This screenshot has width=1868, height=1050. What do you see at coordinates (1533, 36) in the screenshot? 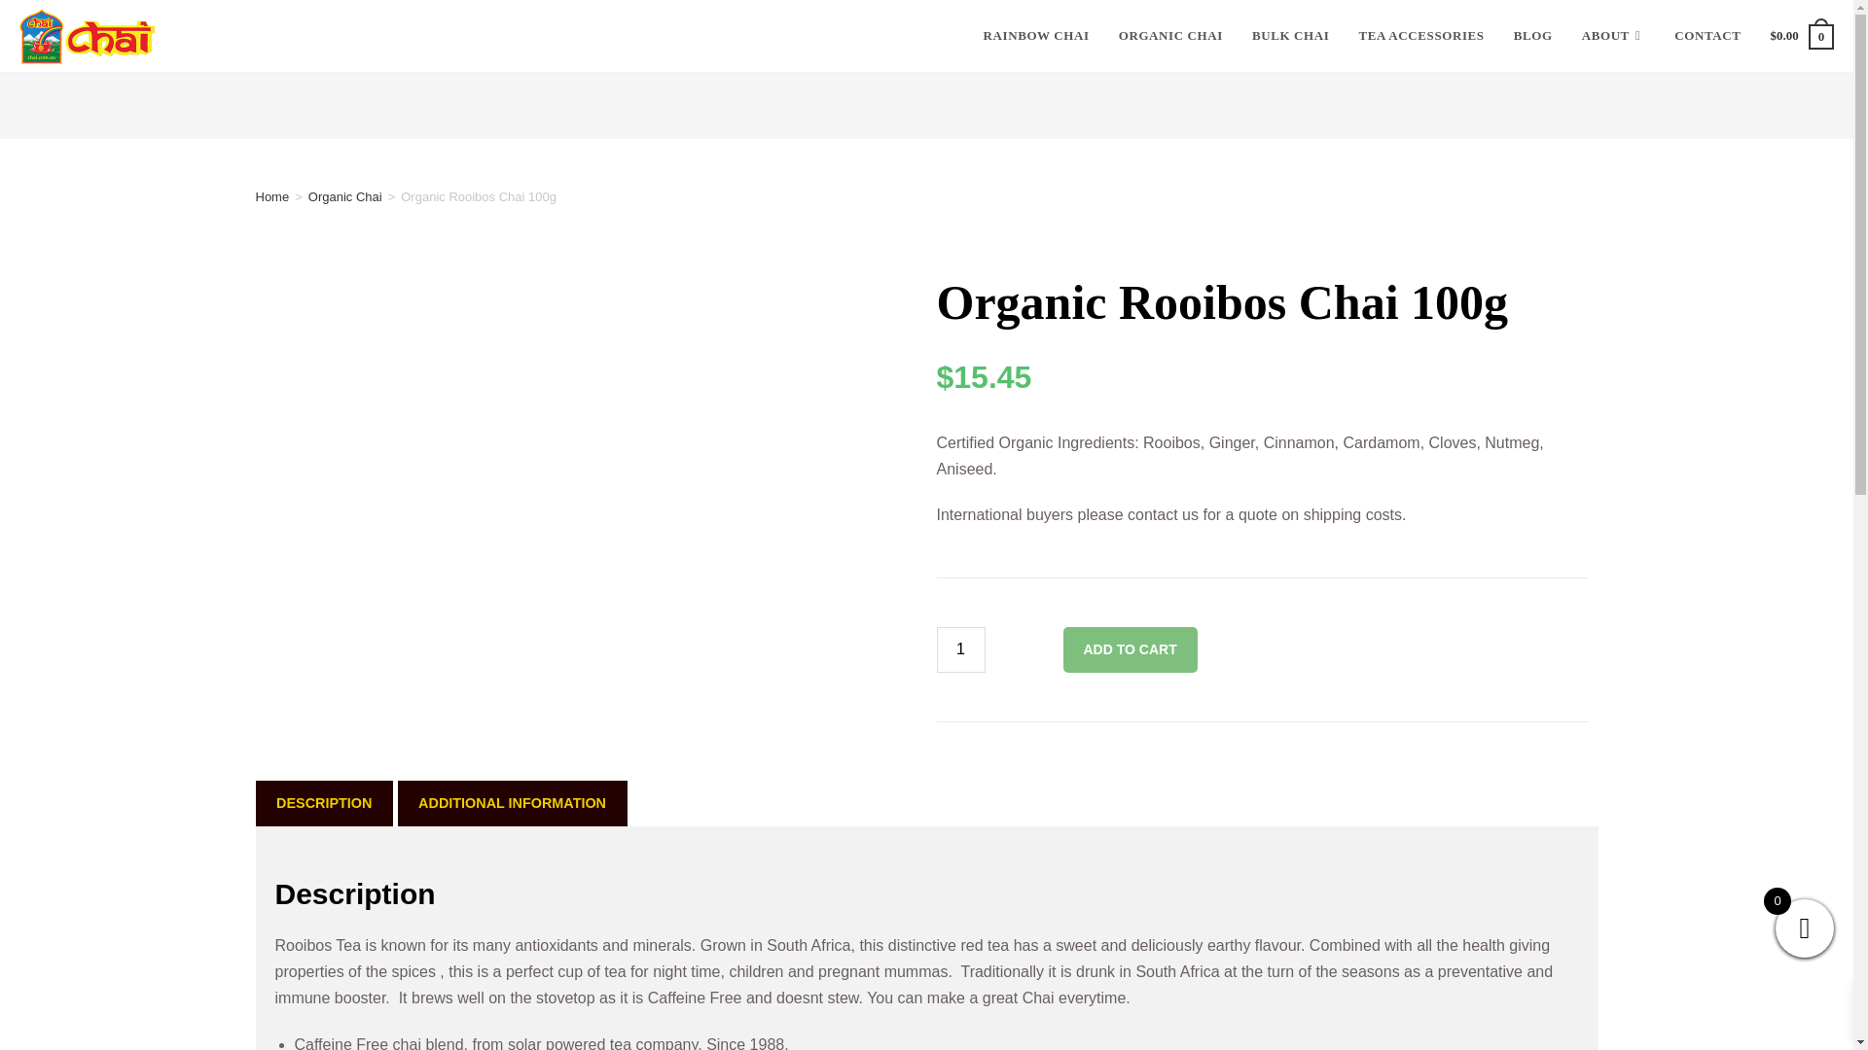
I see `BLOG` at bounding box center [1533, 36].